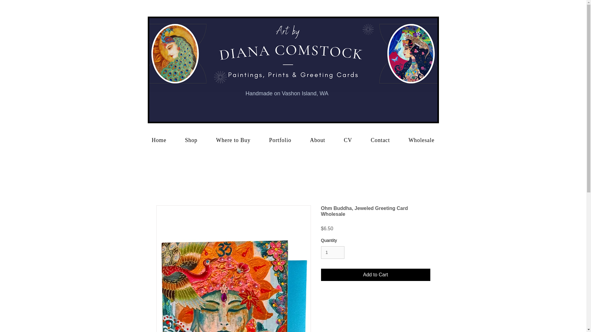  Describe the element at coordinates (380, 140) in the screenshot. I see `Contact` at that location.